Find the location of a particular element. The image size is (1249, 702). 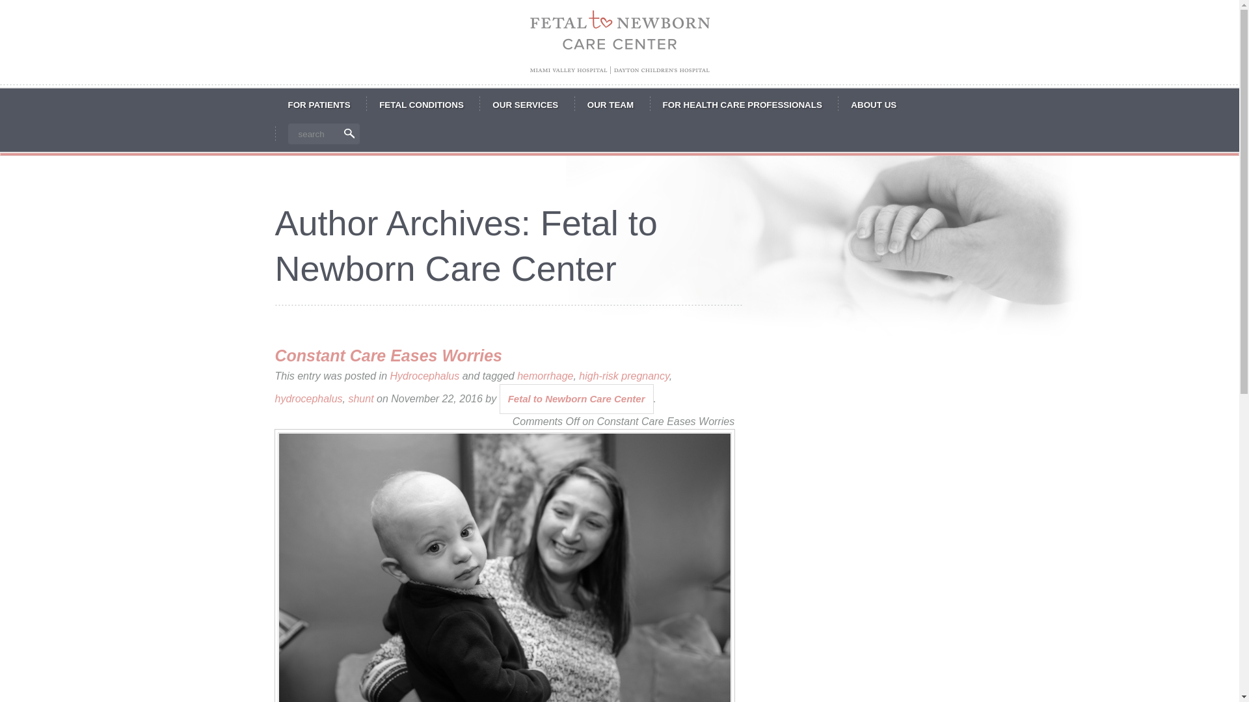

OUR TEAM is located at coordinates (610, 105).